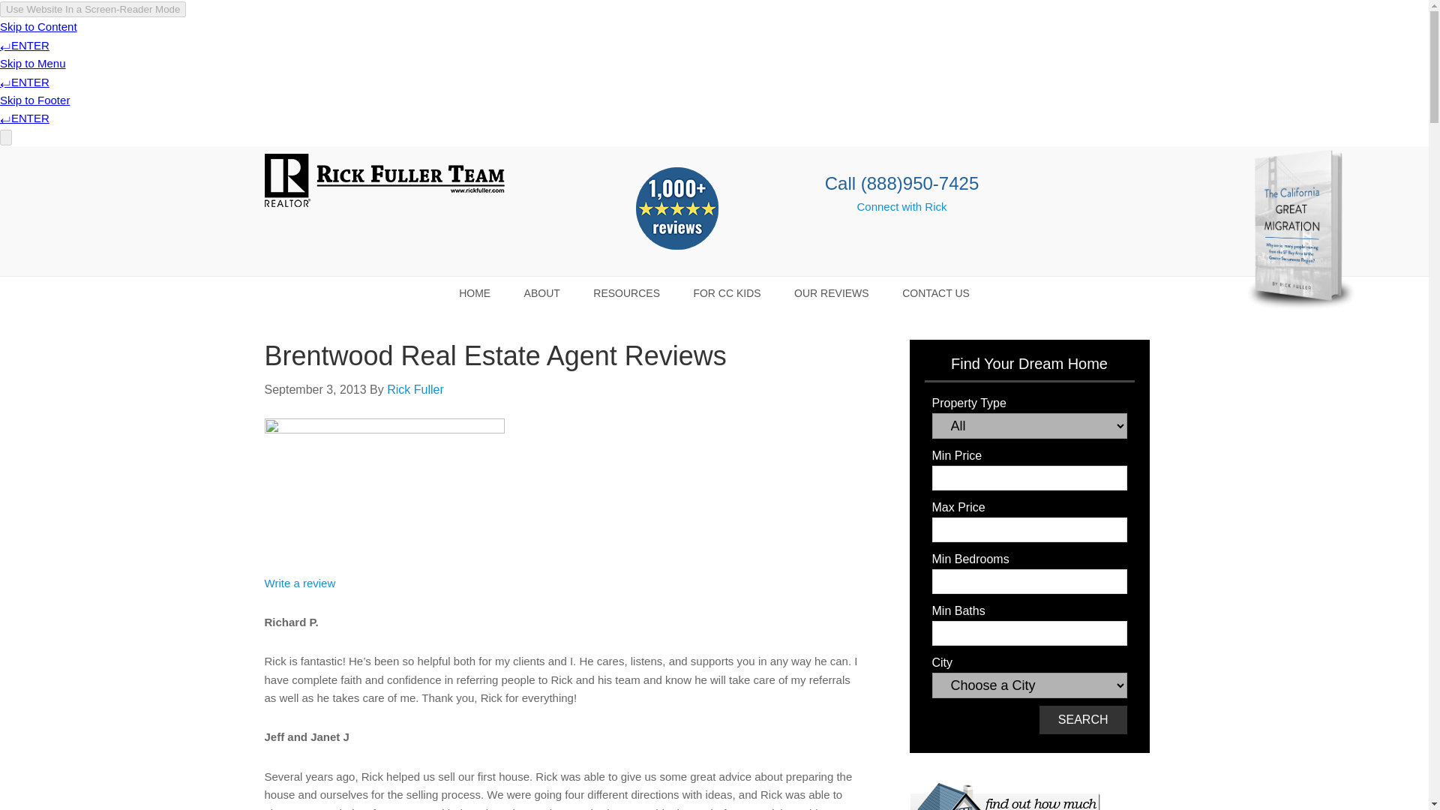 This screenshot has height=810, width=1440. I want to click on CONTACT US, so click(936, 292).